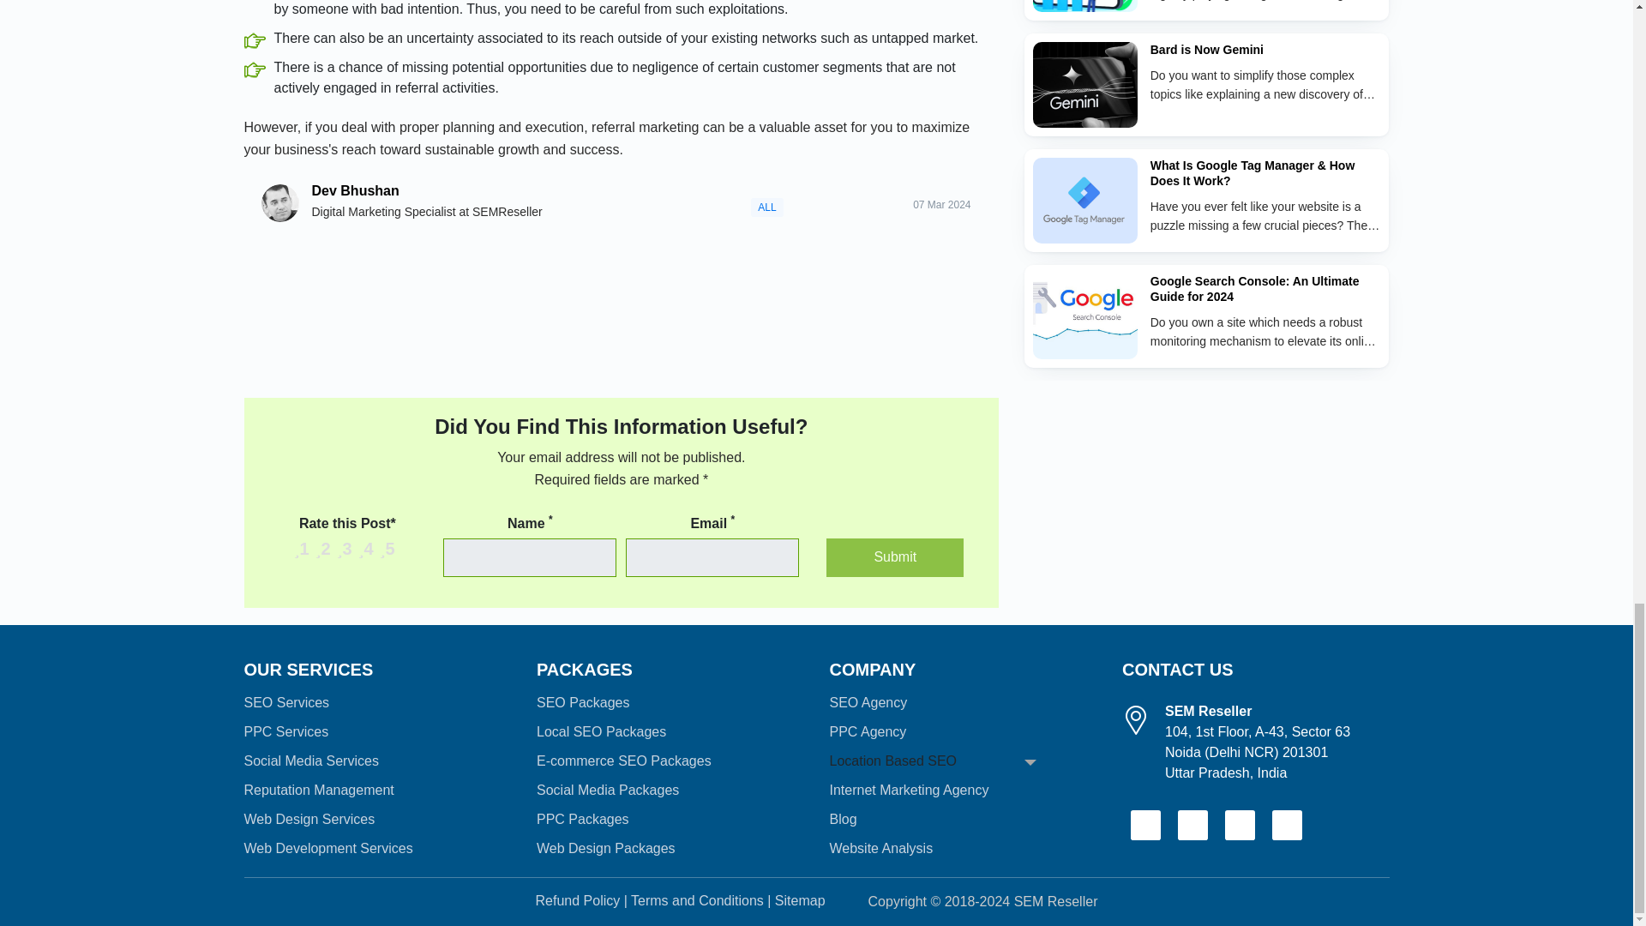  What do you see at coordinates (353, 557) in the screenshot?
I see `5` at bounding box center [353, 557].